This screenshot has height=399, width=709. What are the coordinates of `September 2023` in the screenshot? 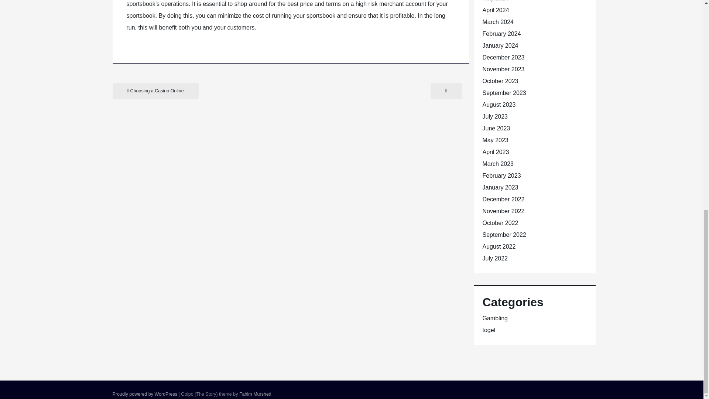 It's located at (504, 93).